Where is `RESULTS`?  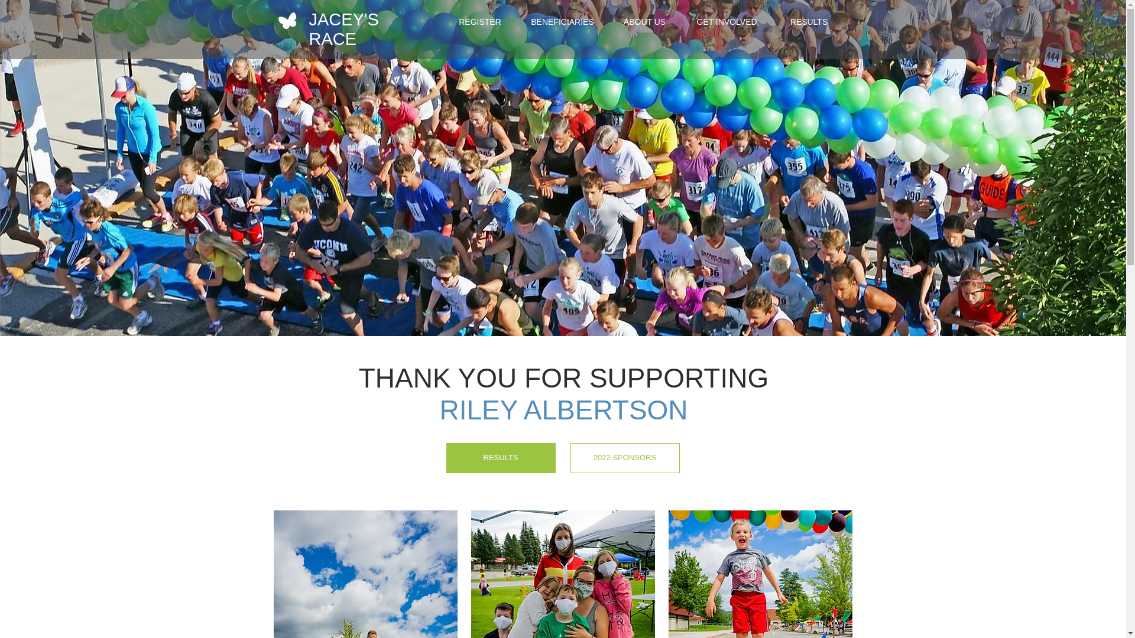 RESULTS is located at coordinates (808, 21).